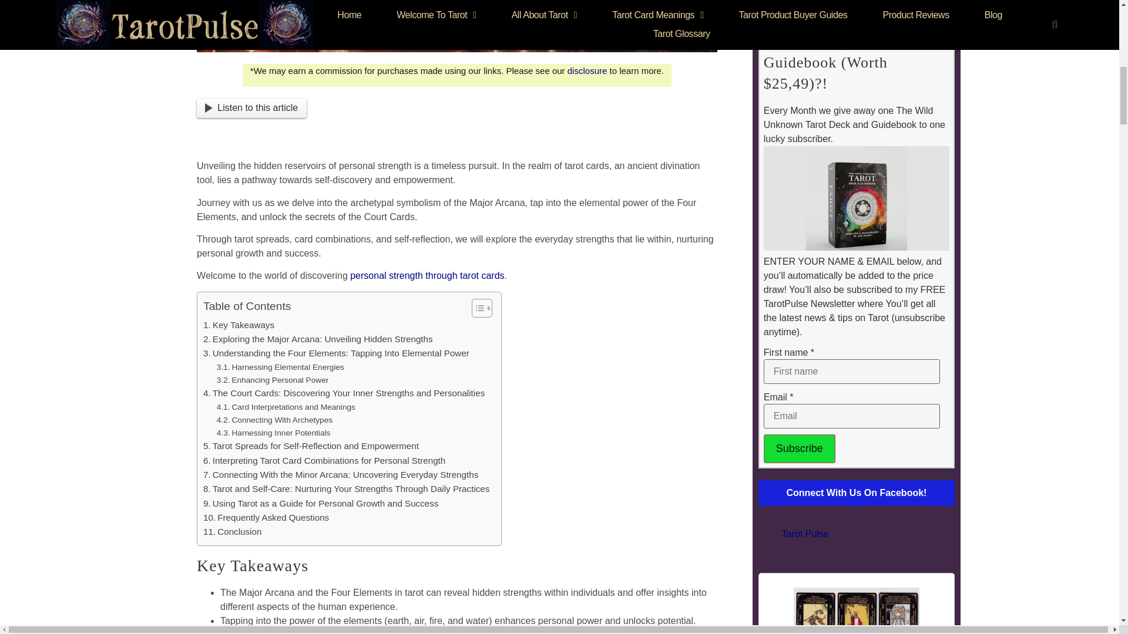 Image resolution: width=1128 pixels, height=634 pixels. I want to click on Using Tarot as a Guide for Personal Growth and Success, so click(321, 504).